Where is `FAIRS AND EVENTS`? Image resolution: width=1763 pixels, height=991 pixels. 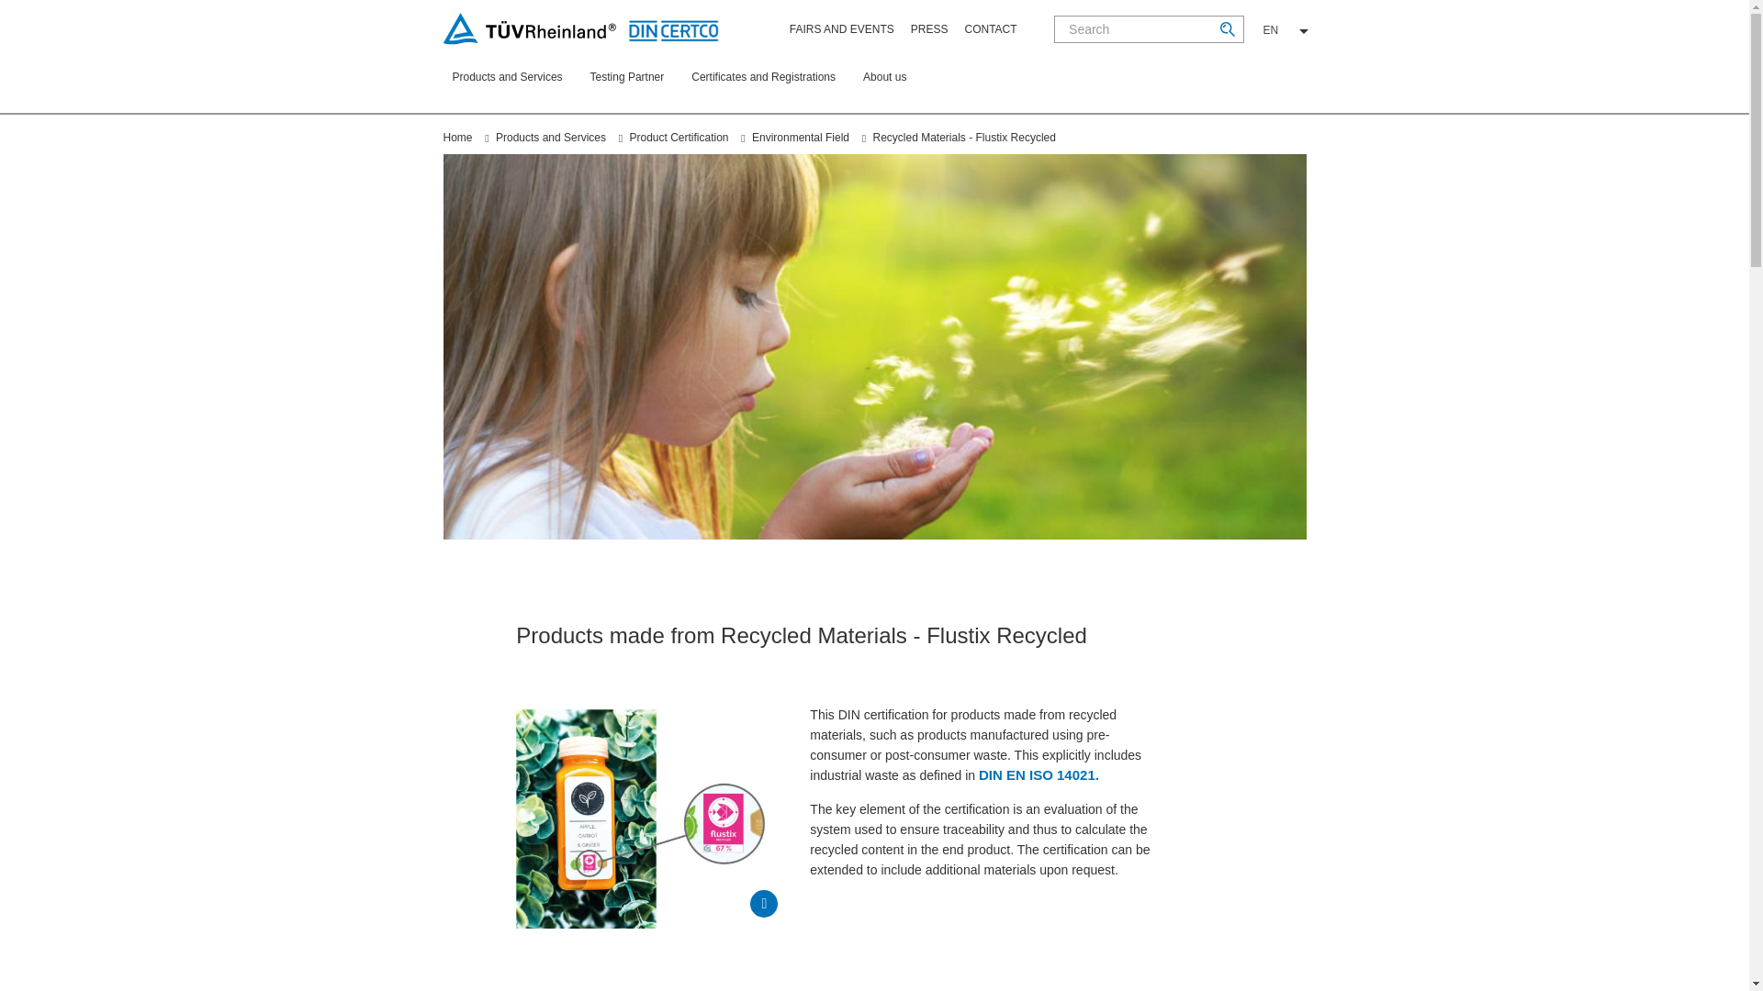 FAIRS AND EVENTS is located at coordinates (841, 29).